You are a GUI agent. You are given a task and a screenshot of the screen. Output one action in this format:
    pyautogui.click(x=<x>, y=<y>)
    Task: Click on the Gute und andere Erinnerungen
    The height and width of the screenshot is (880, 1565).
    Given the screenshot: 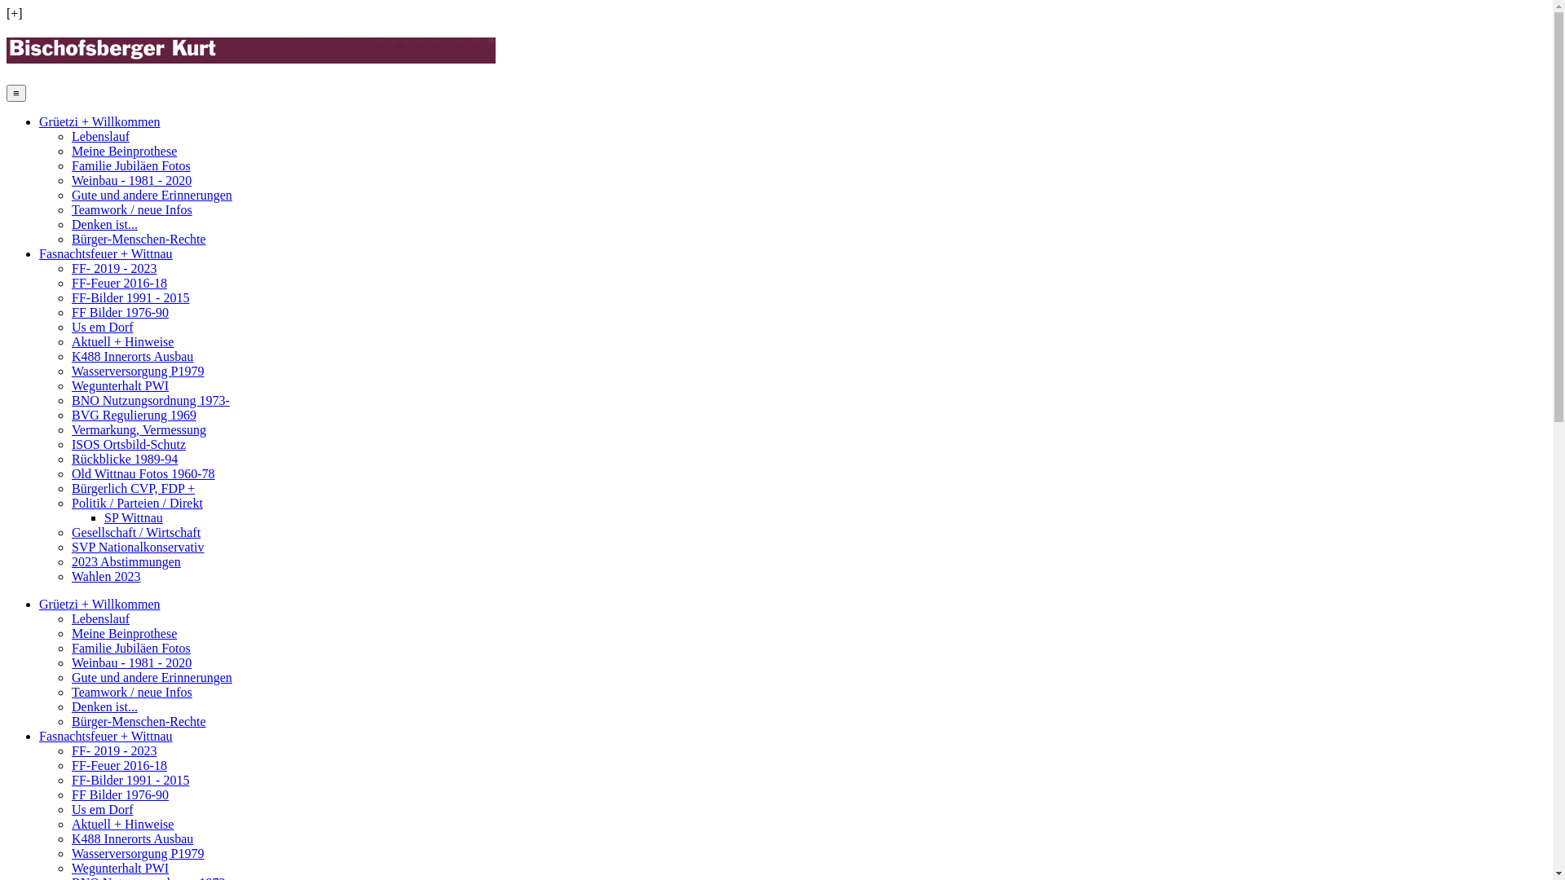 What is the action you would take?
    pyautogui.click(x=152, y=196)
    